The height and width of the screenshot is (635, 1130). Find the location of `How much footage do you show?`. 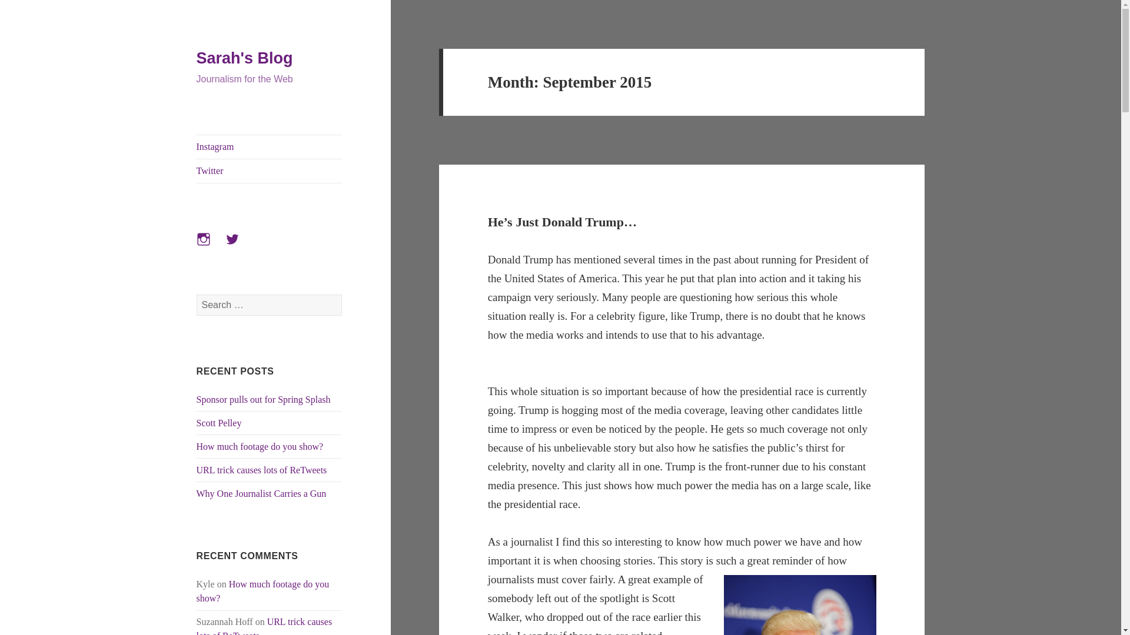

How much footage do you show? is located at coordinates (263, 591).